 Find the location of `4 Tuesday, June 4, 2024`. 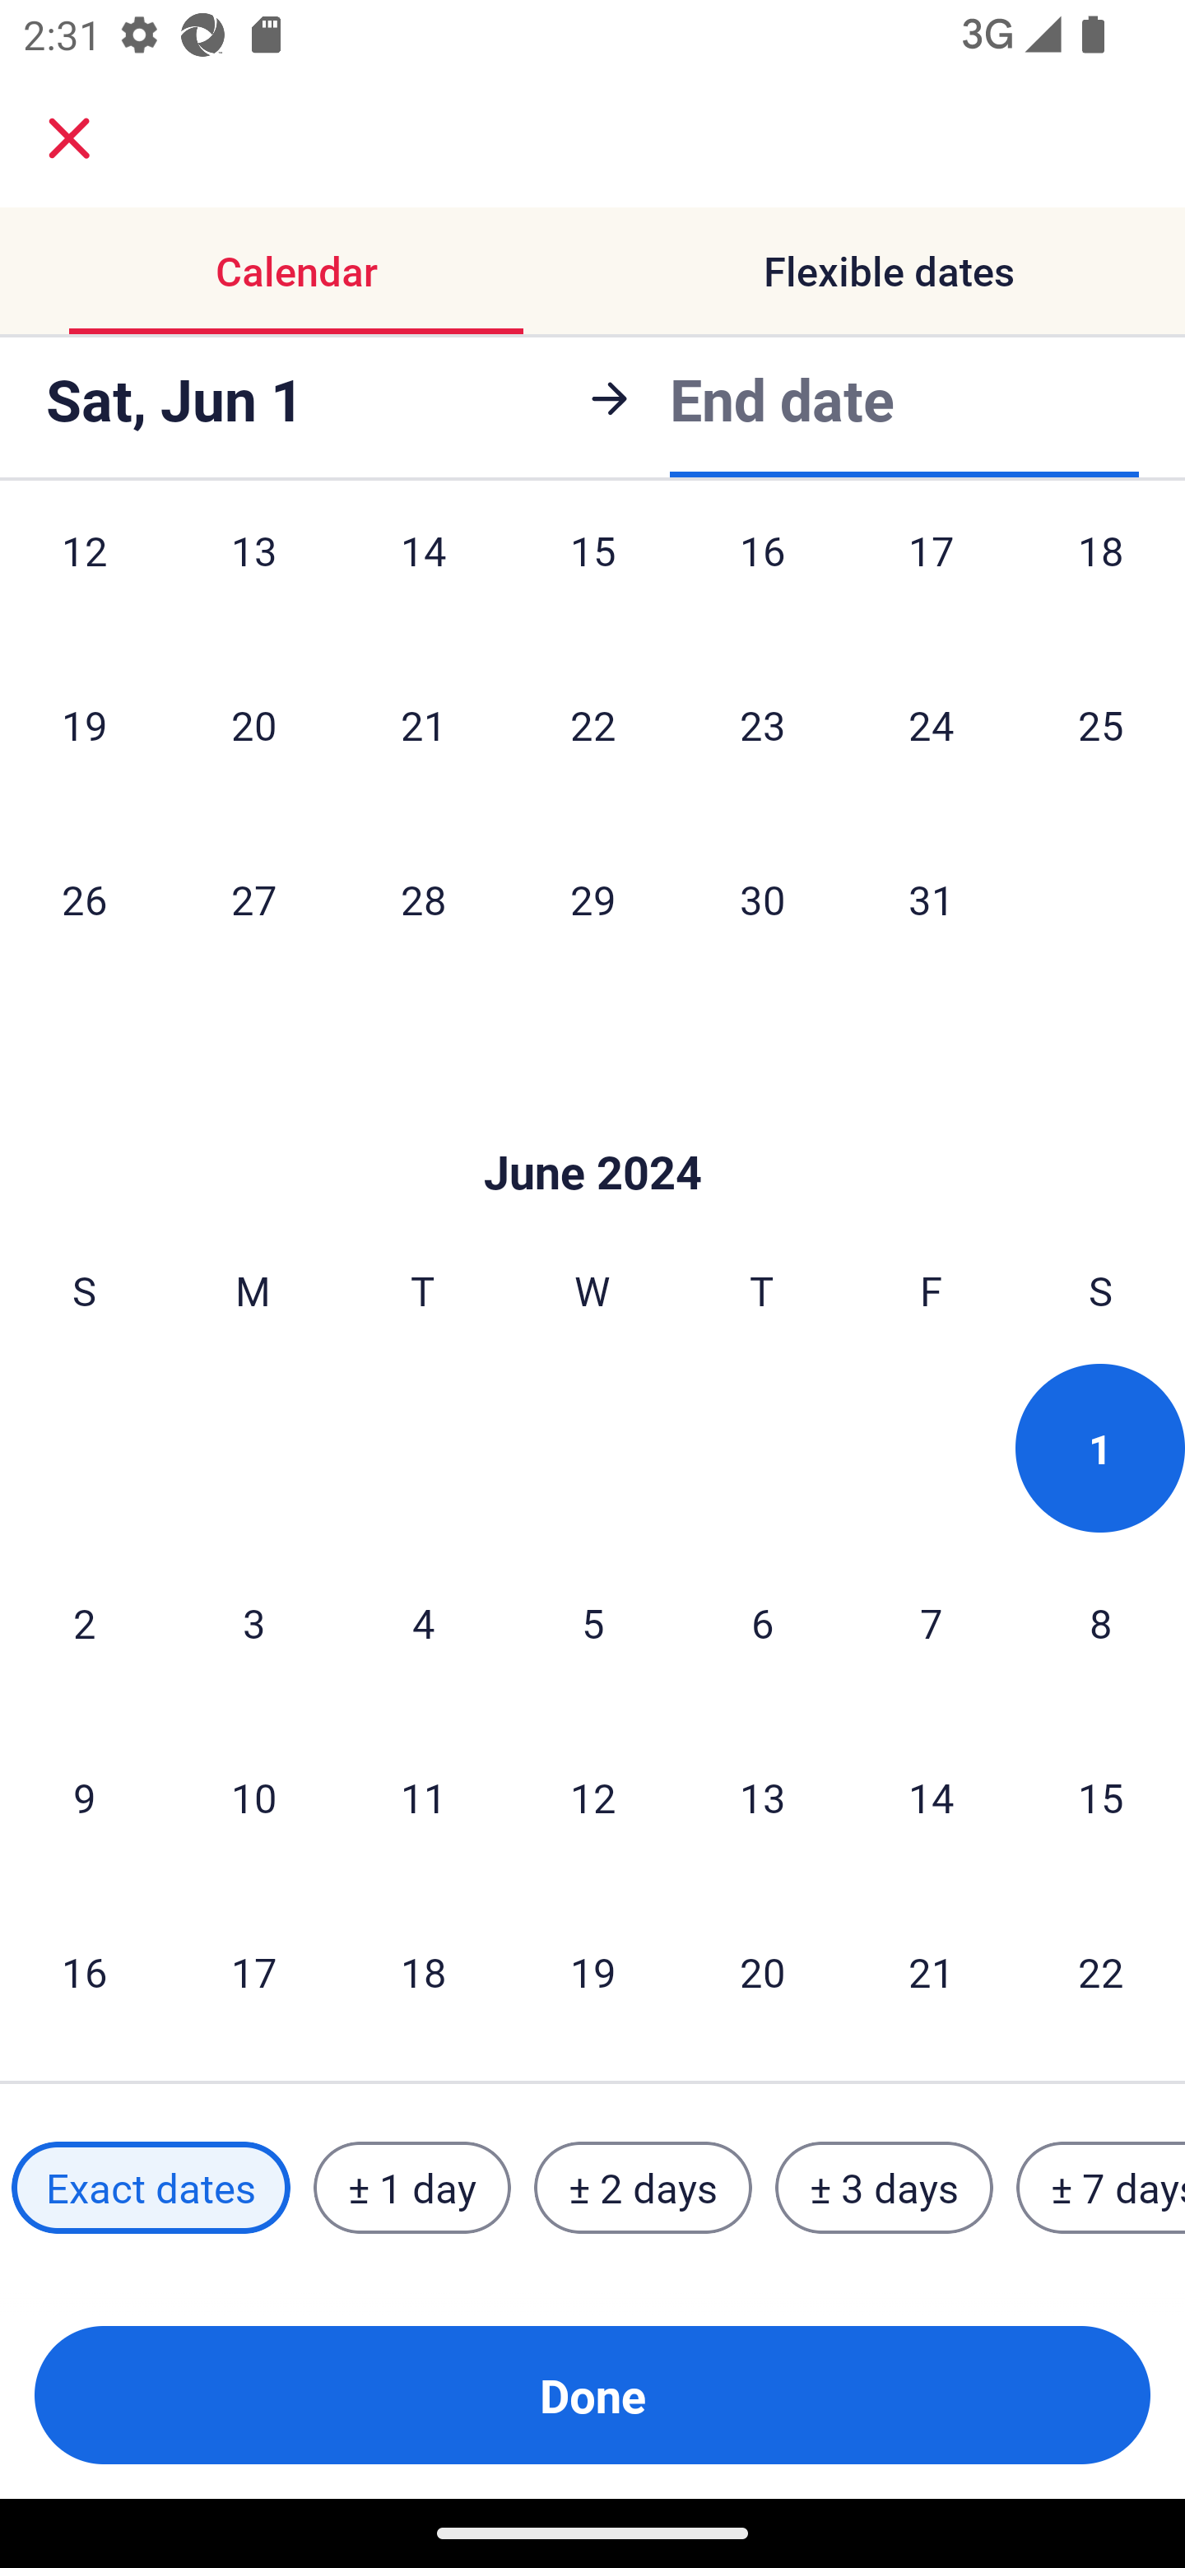

4 Tuesday, June 4, 2024 is located at coordinates (423, 1622).